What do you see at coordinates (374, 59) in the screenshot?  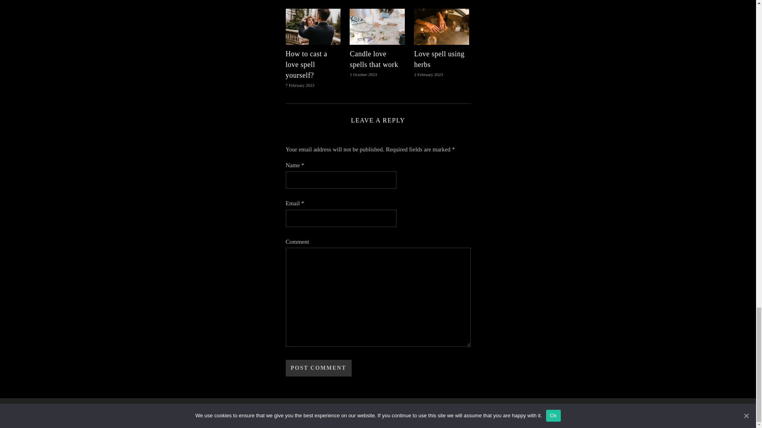 I see `Candle love spells that work` at bounding box center [374, 59].